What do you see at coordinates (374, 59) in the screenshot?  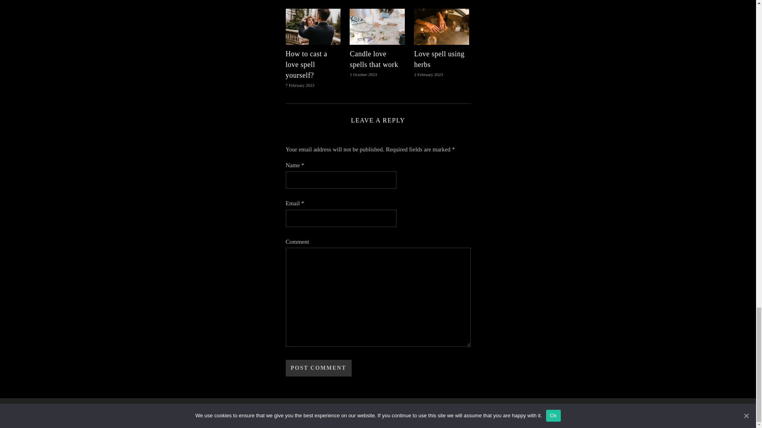 I see `Candle love spells that work` at bounding box center [374, 59].